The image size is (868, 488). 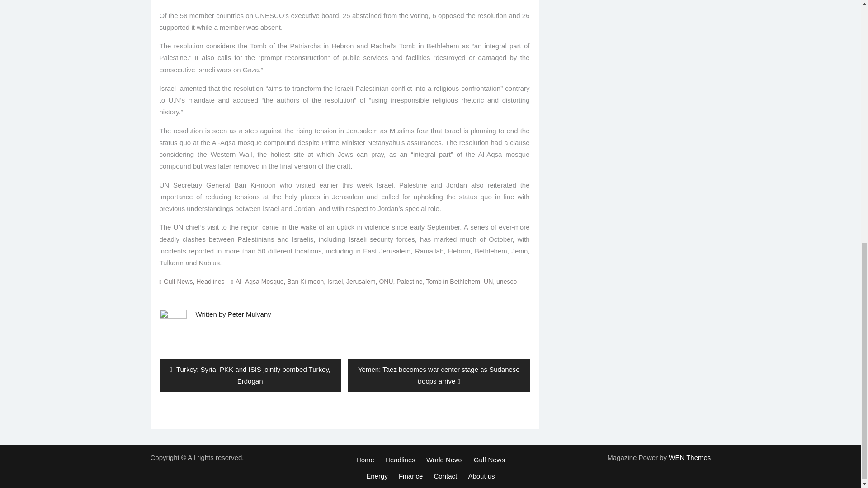 What do you see at coordinates (488, 281) in the screenshot?
I see `UN` at bounding box center [488, 281].